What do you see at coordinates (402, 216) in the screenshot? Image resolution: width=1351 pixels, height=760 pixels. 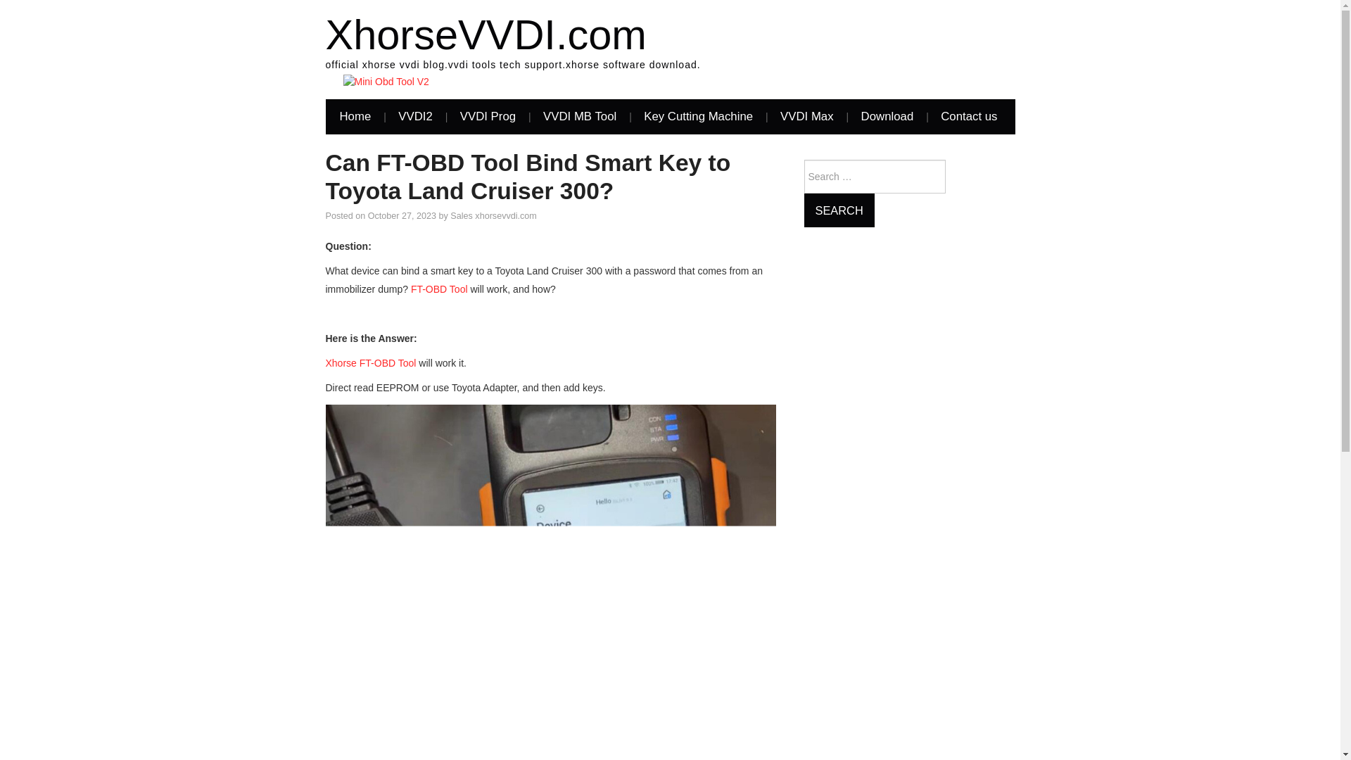 I see `7:43 am` at bounding box center [402, 216].